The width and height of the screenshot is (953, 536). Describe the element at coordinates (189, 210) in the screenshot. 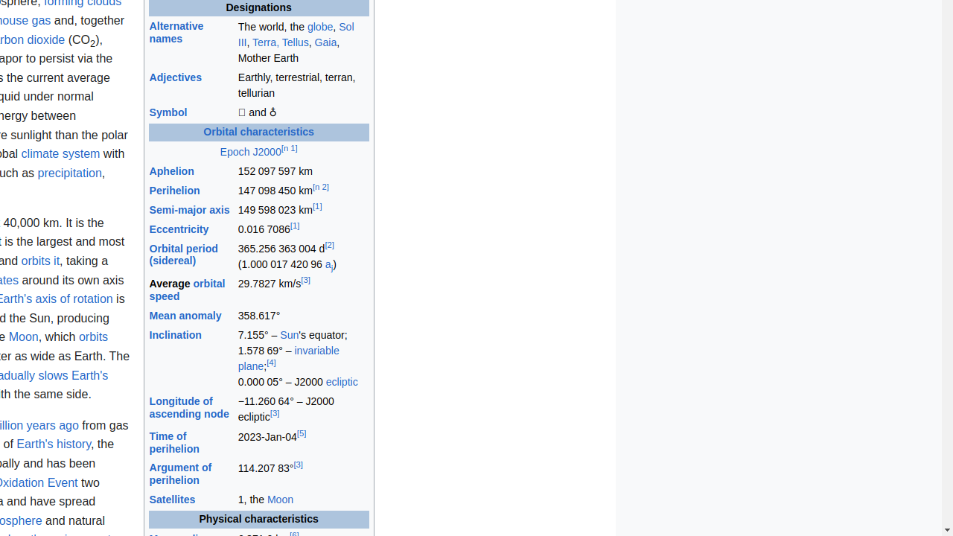

I see `Semi-major axis` at that location.